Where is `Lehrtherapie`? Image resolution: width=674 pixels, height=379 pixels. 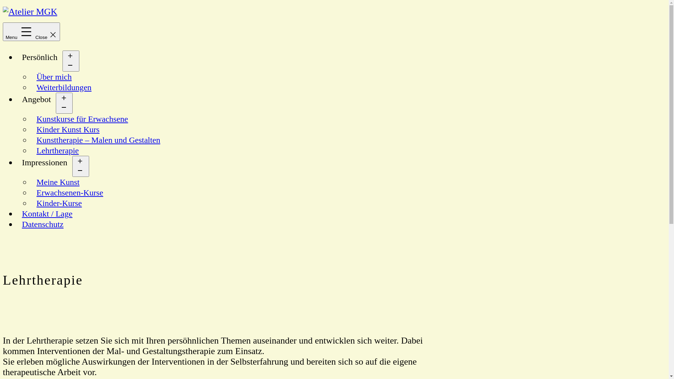
Lehrtherapie is located at coordinates (58, 151).